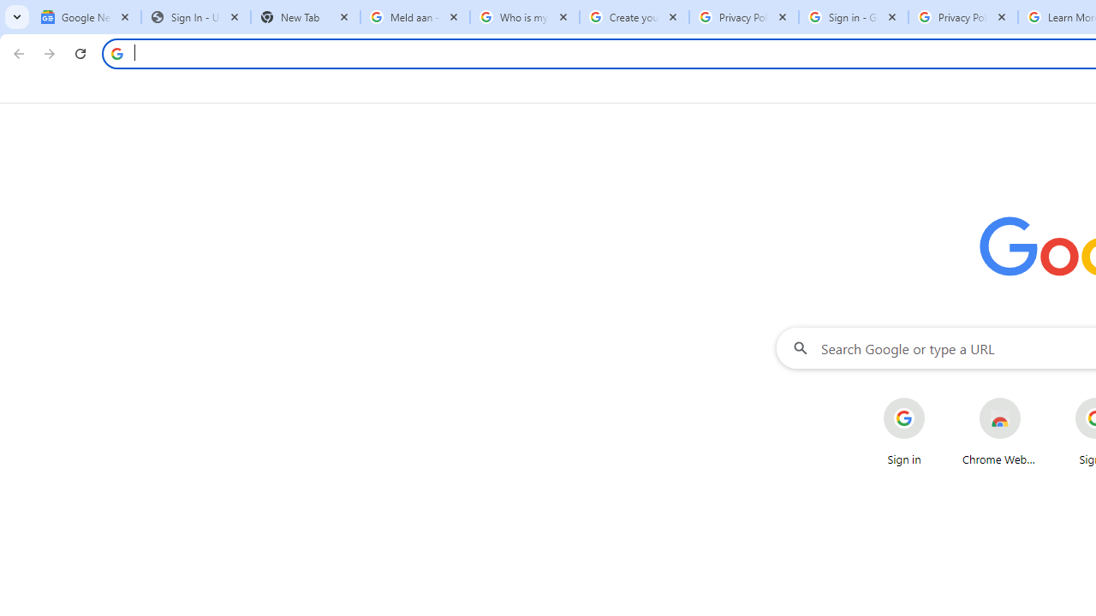 The height and width of the screenshot is (616, 1096). What do you see at coordinates (86, 17) in the screenshot?
I see `Google News` at bounding box center [86, 17].